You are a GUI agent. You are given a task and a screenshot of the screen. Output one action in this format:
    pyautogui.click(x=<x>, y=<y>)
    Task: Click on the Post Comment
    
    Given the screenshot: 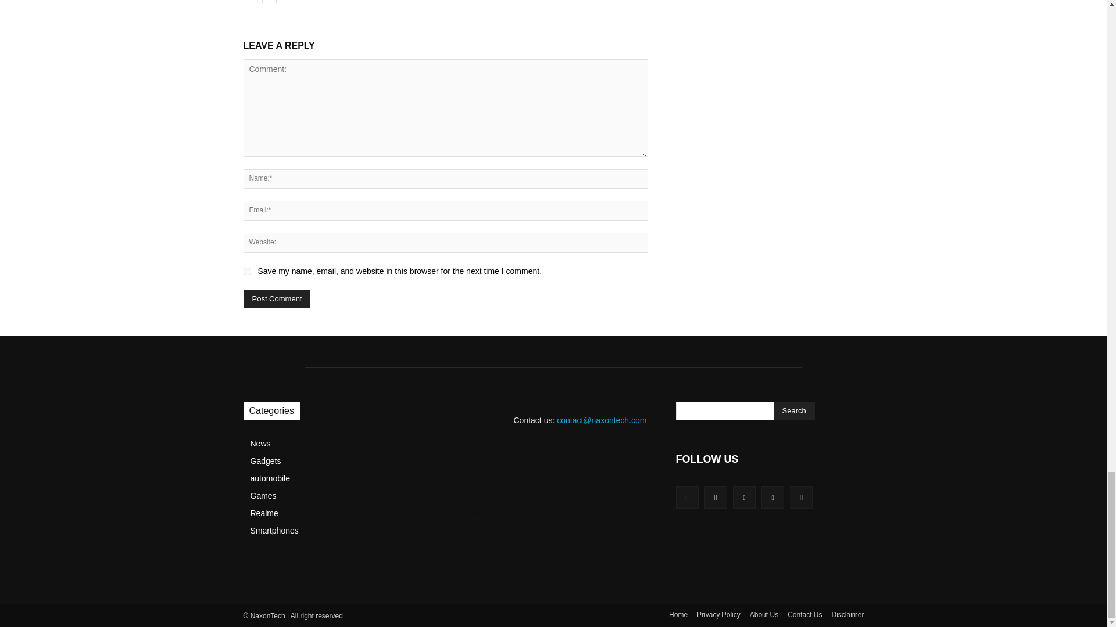 What is the action you would take?
    pyautogui.click(x=277, y=298)
    